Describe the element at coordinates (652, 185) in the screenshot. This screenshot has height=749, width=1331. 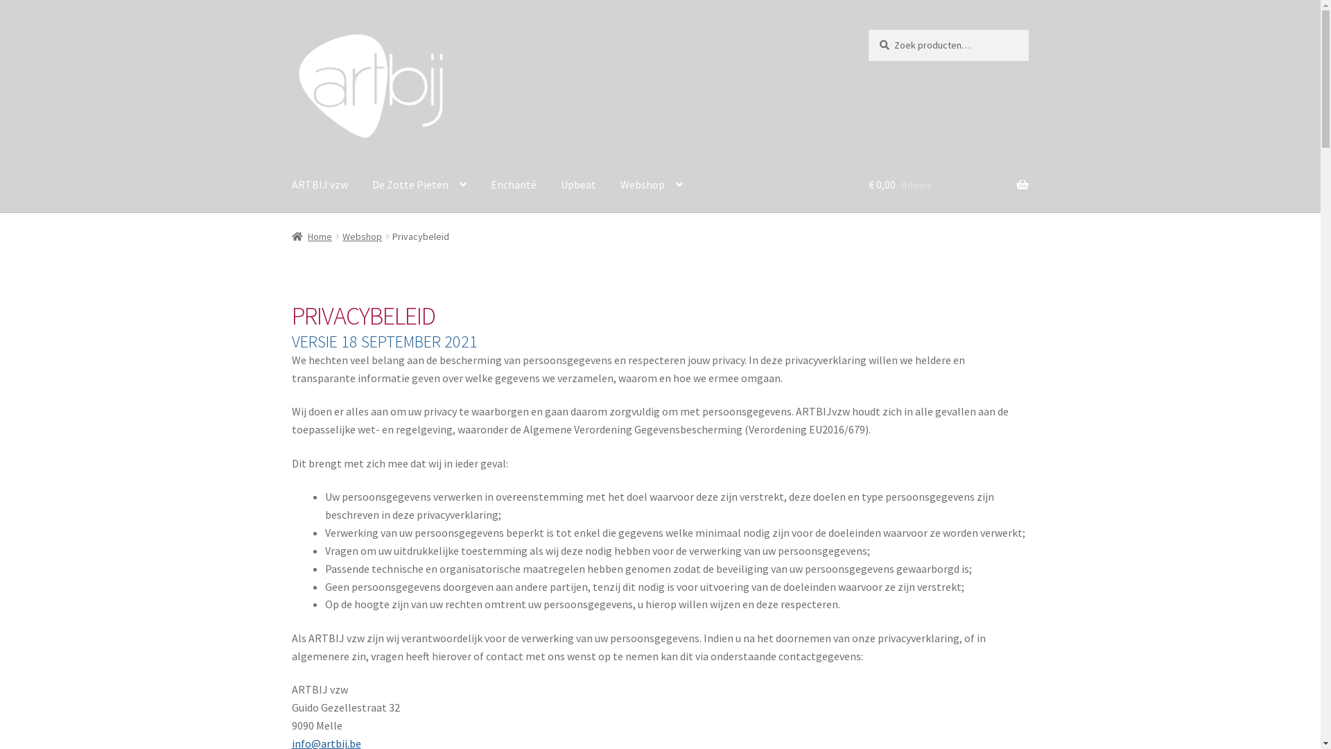
I see `Webshop` at that location.